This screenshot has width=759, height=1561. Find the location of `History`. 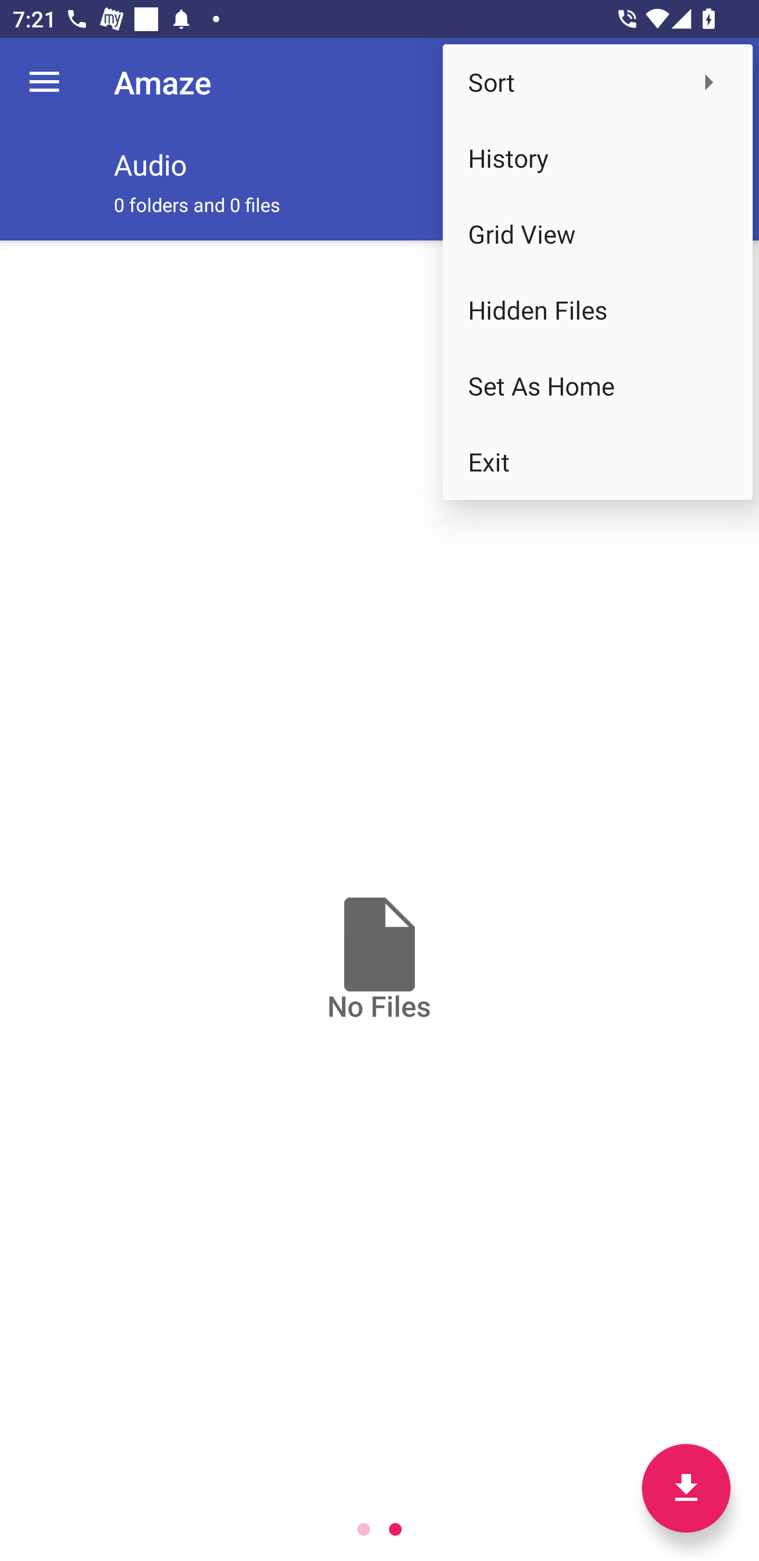

History is located at coordinates (598, 158).